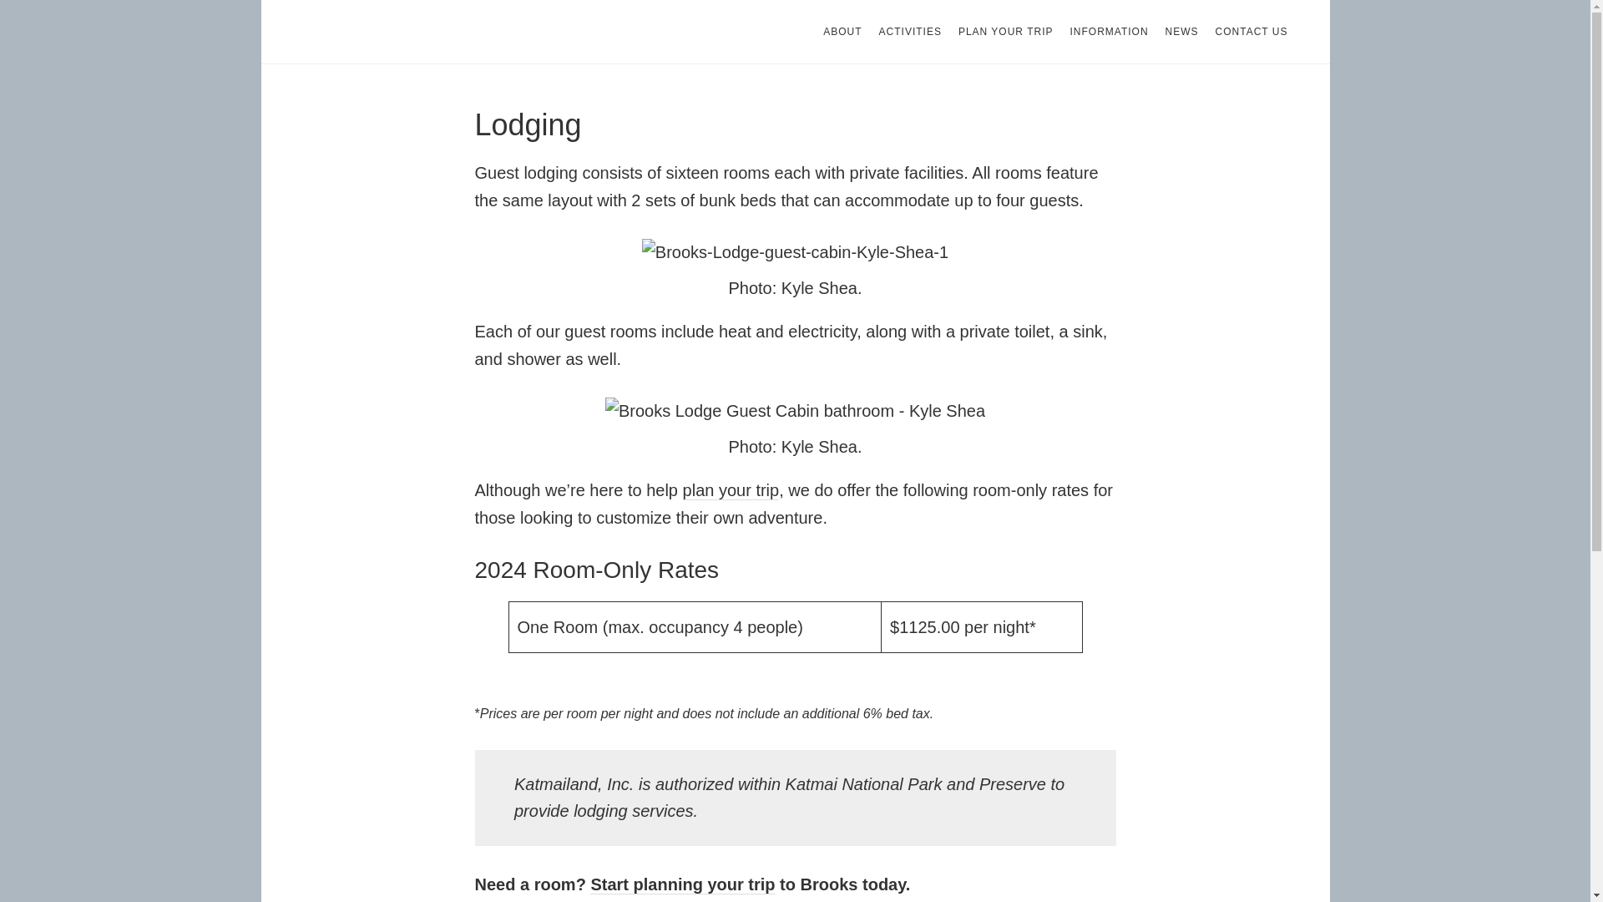 The width and height of the screenshot is (1603, 902). What do you see at coordinates (910, 32) in the screenshot?
I see `ACTIVITIES` at bounding box center [910, 32].